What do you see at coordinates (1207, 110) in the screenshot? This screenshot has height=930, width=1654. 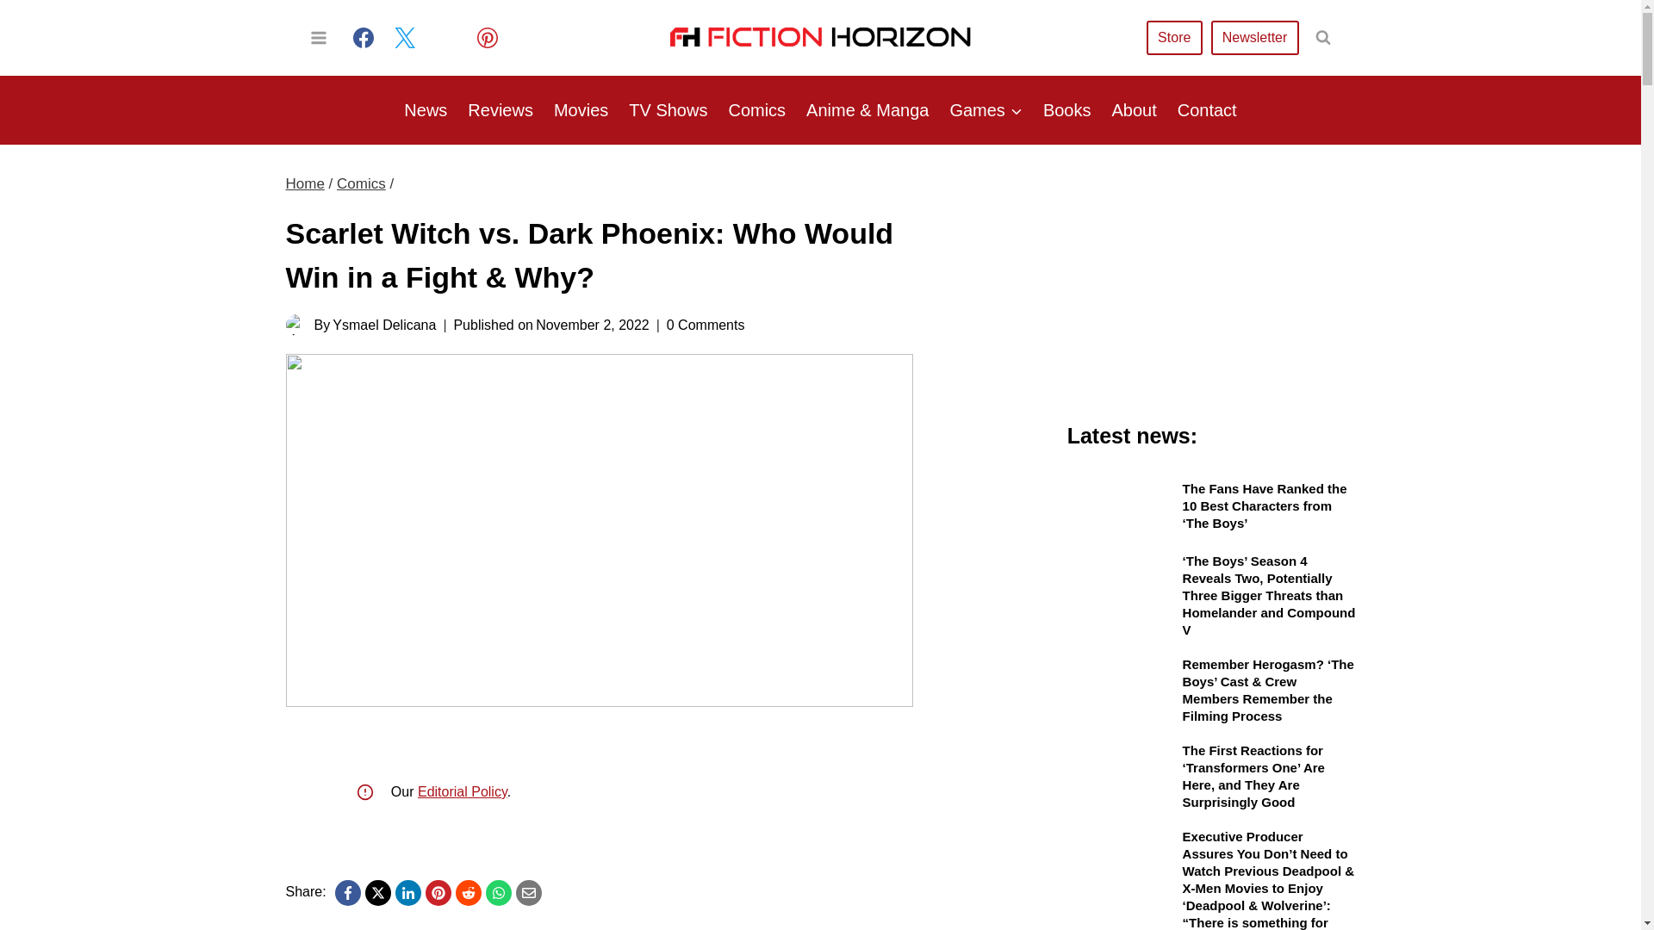 I see `Contact` at bounding box center [1207, 110].